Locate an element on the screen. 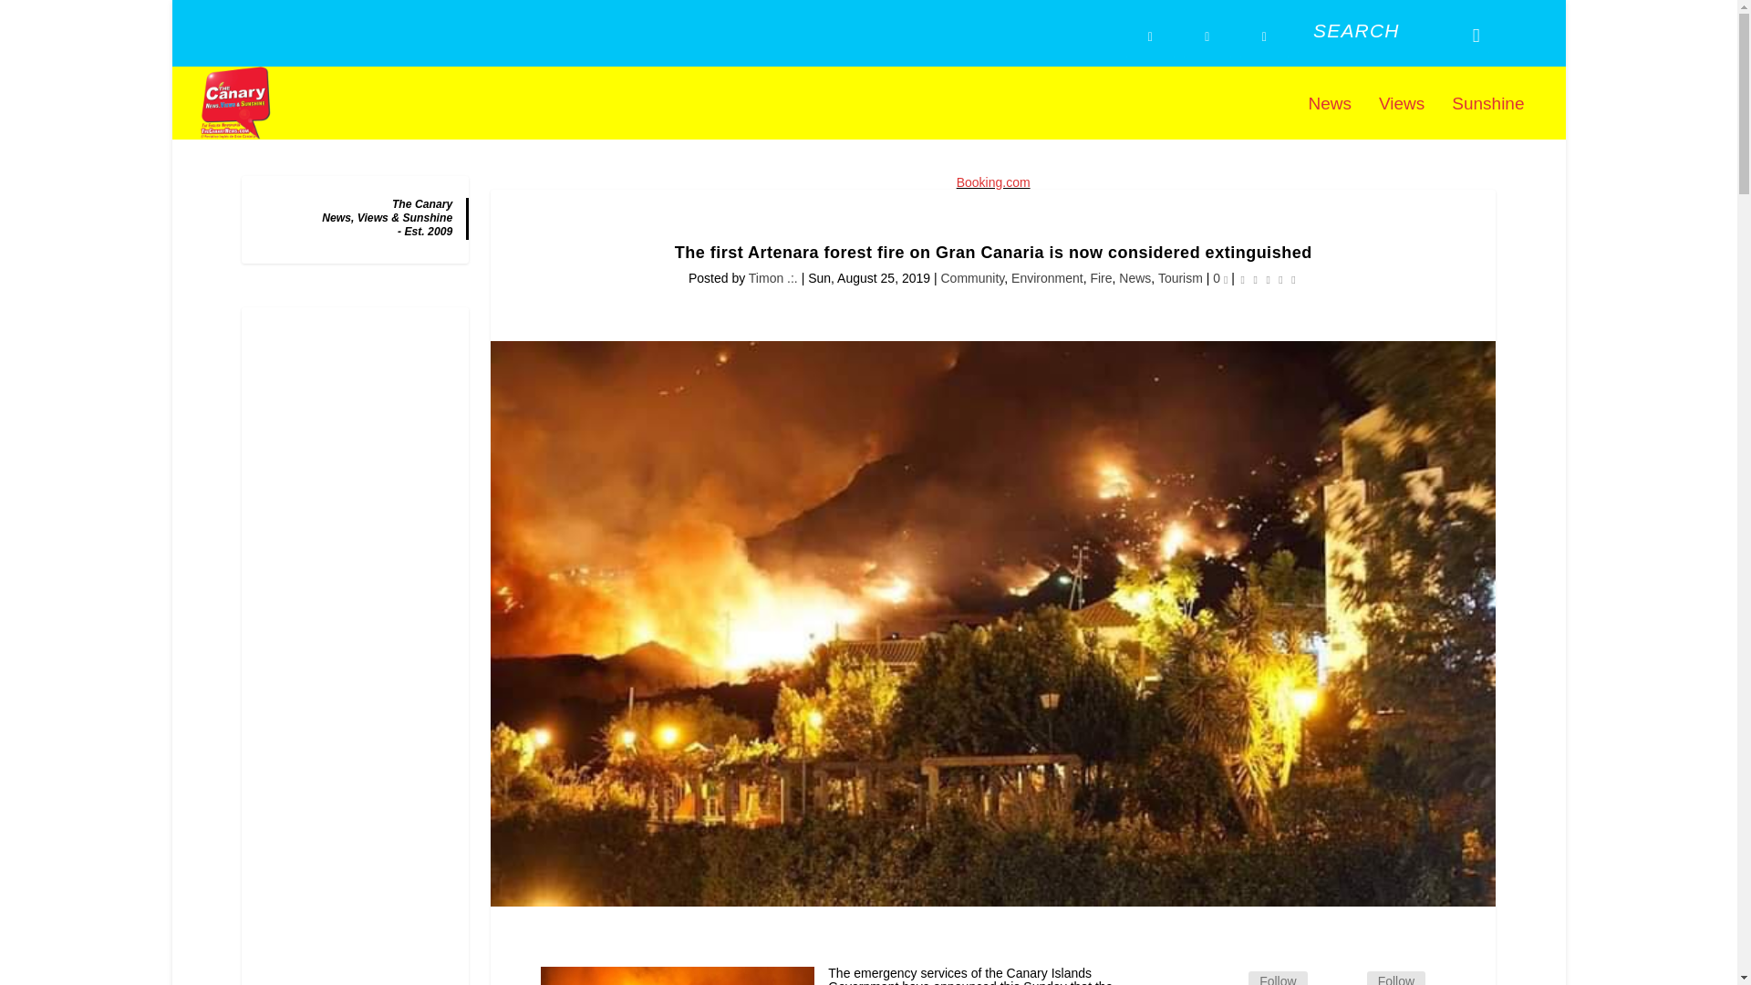  Timon .:. is located at coordinates (773, 278).